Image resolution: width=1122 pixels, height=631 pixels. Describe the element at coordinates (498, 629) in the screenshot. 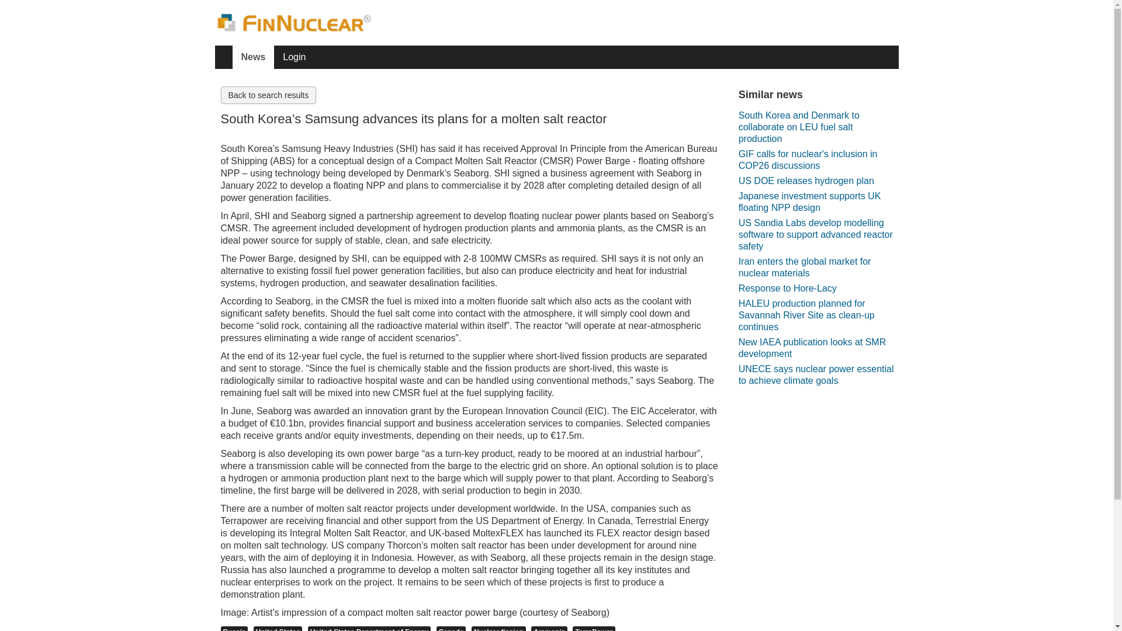

I see `Nuclear fission` at that location.